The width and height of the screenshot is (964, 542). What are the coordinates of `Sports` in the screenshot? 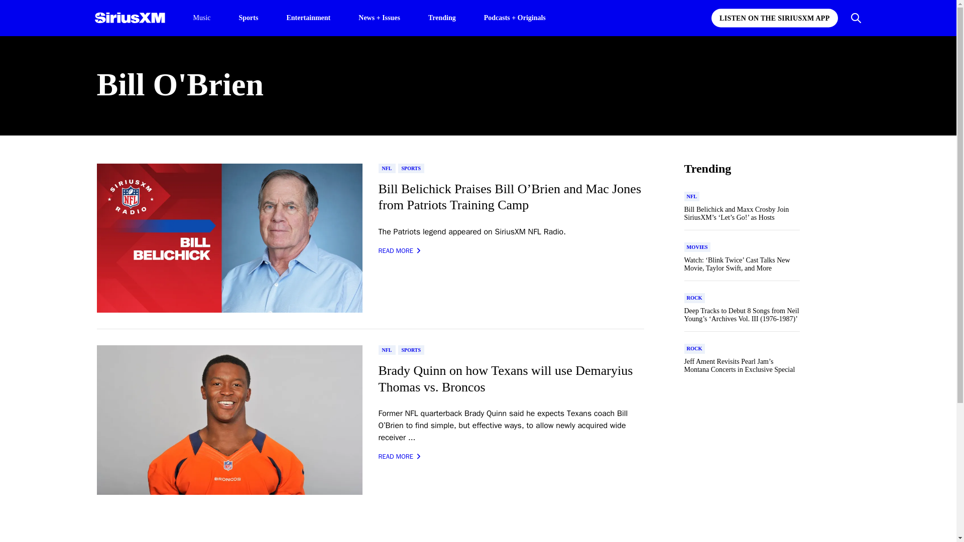 It's located at (249, 17).